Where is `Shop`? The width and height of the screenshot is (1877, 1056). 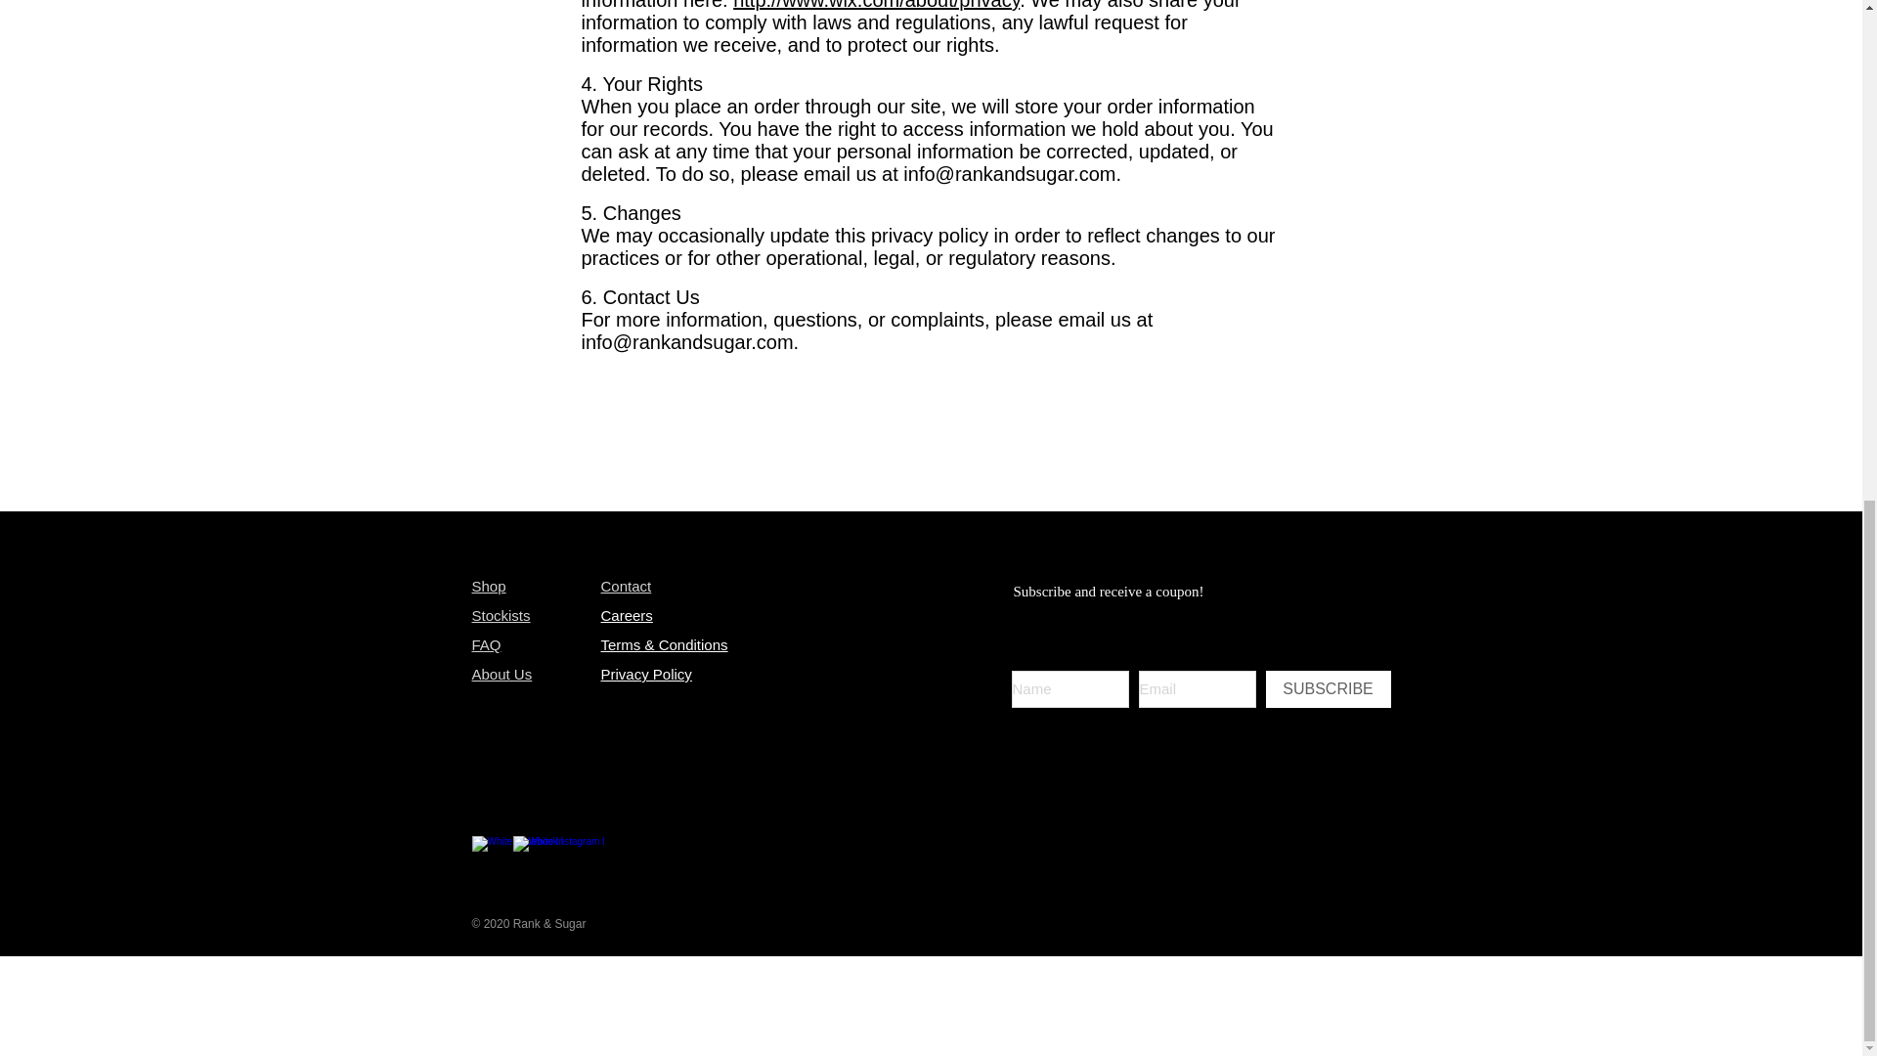
Shop is located at coordinates (487, 586).